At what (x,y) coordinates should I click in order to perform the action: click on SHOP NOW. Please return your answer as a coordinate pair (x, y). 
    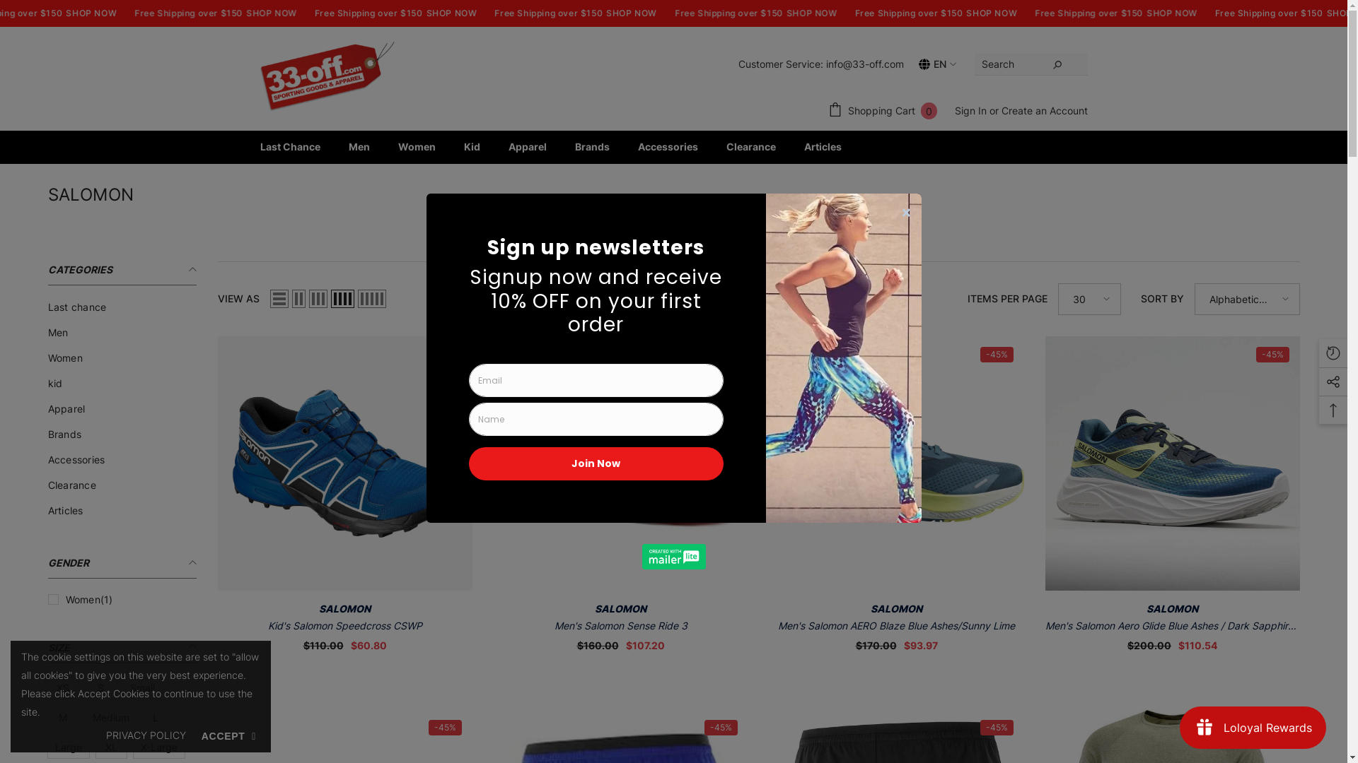
    Looking at the image, I should click on (799, 13).